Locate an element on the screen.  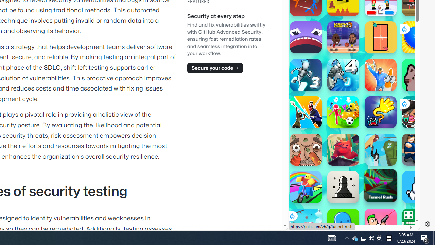
Stickman Crazy Box Stickman Crazy Box is located at coordinates (343, 112).